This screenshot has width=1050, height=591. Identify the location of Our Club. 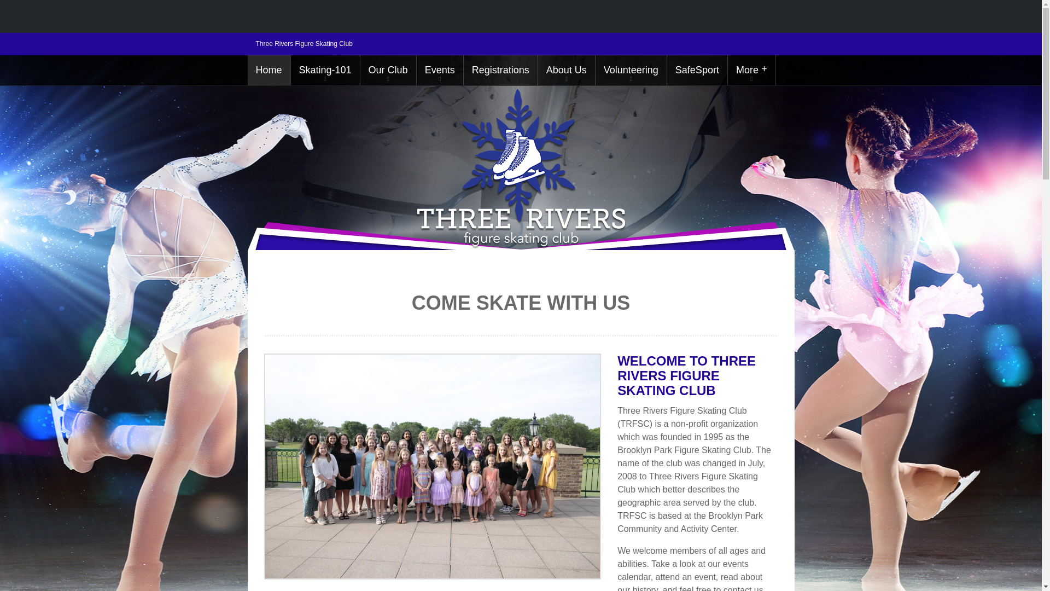
(388, 70).